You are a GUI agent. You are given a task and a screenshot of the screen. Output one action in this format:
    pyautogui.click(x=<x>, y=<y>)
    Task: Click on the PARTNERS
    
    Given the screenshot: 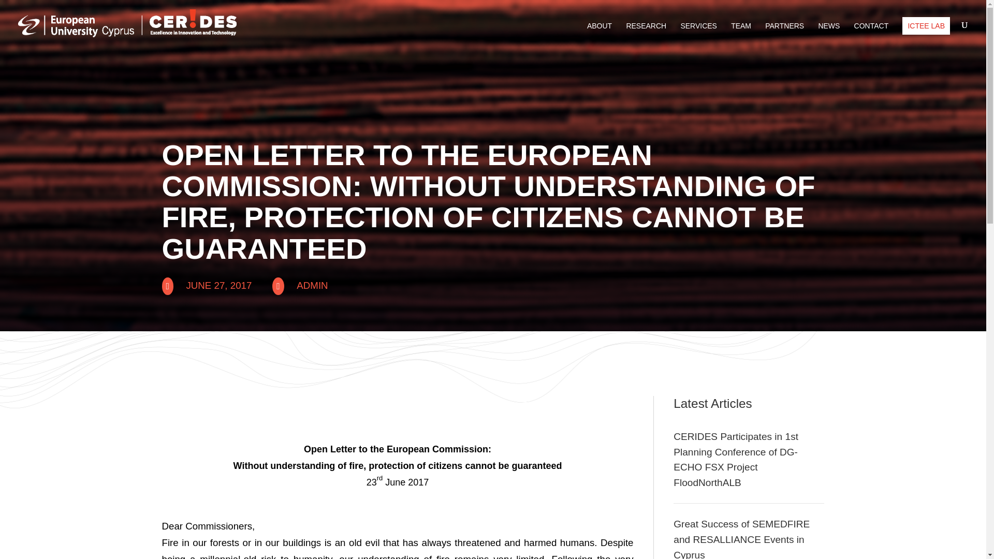 What is the action you would take?
    pyautogui.click(x=785, y=34)
    